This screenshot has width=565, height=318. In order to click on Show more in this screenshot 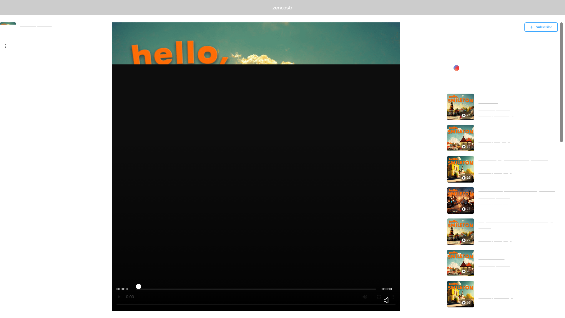, I will do `click(456, 57)`.